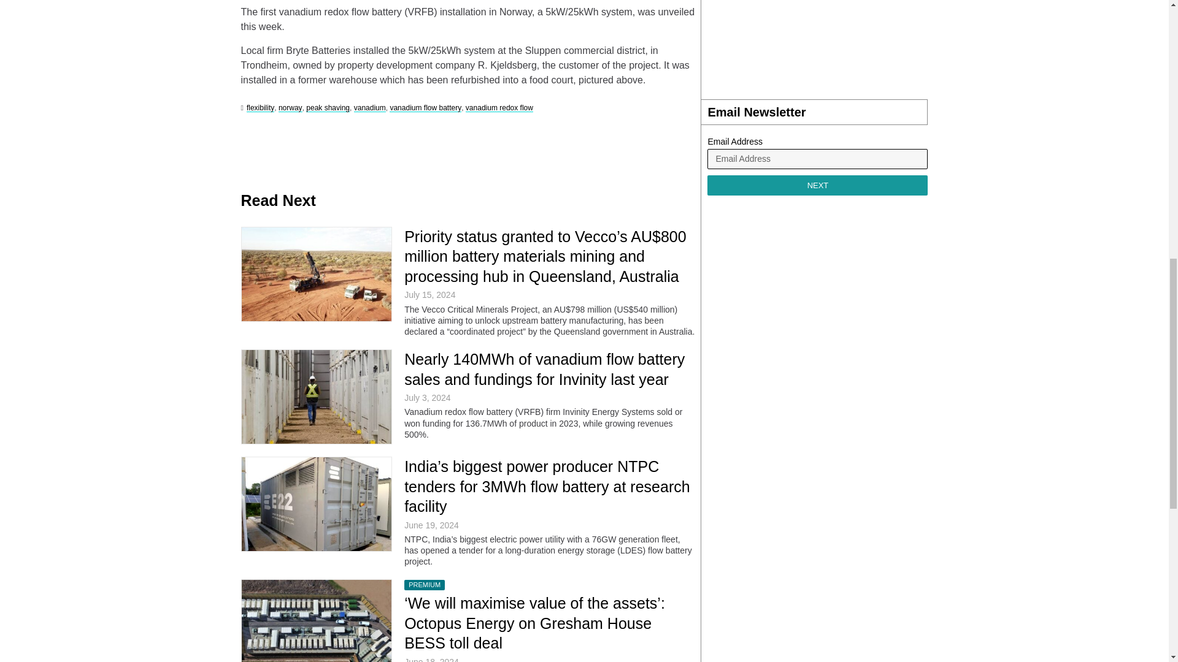 Image resolution: width=1178 pixels, height=662 pixels. I want to click on 3rd party ad content, so click(817, 43).